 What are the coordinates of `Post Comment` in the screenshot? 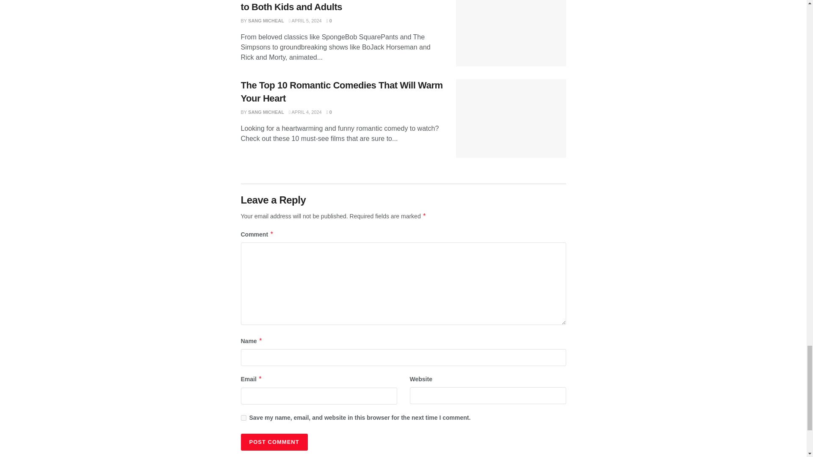 It's located at (274, 442).